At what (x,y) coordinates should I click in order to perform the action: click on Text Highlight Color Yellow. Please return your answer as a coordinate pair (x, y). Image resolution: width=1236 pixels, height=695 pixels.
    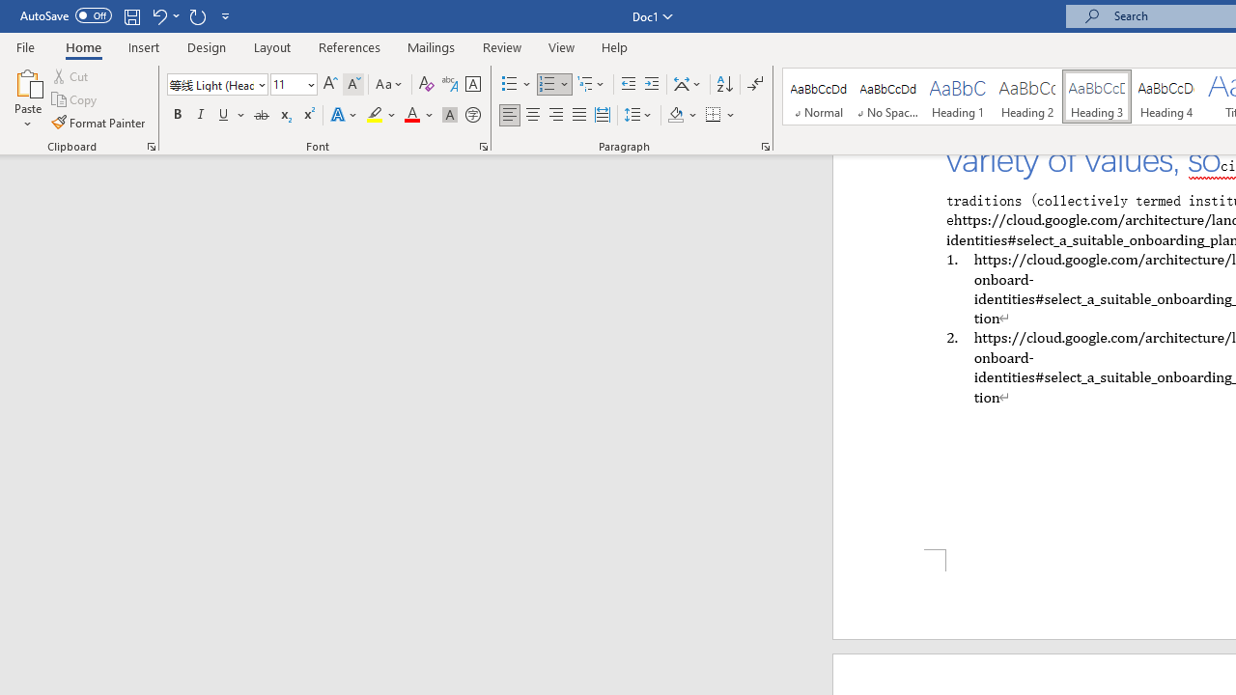
    Looking at the image, I should click on (375, 116).